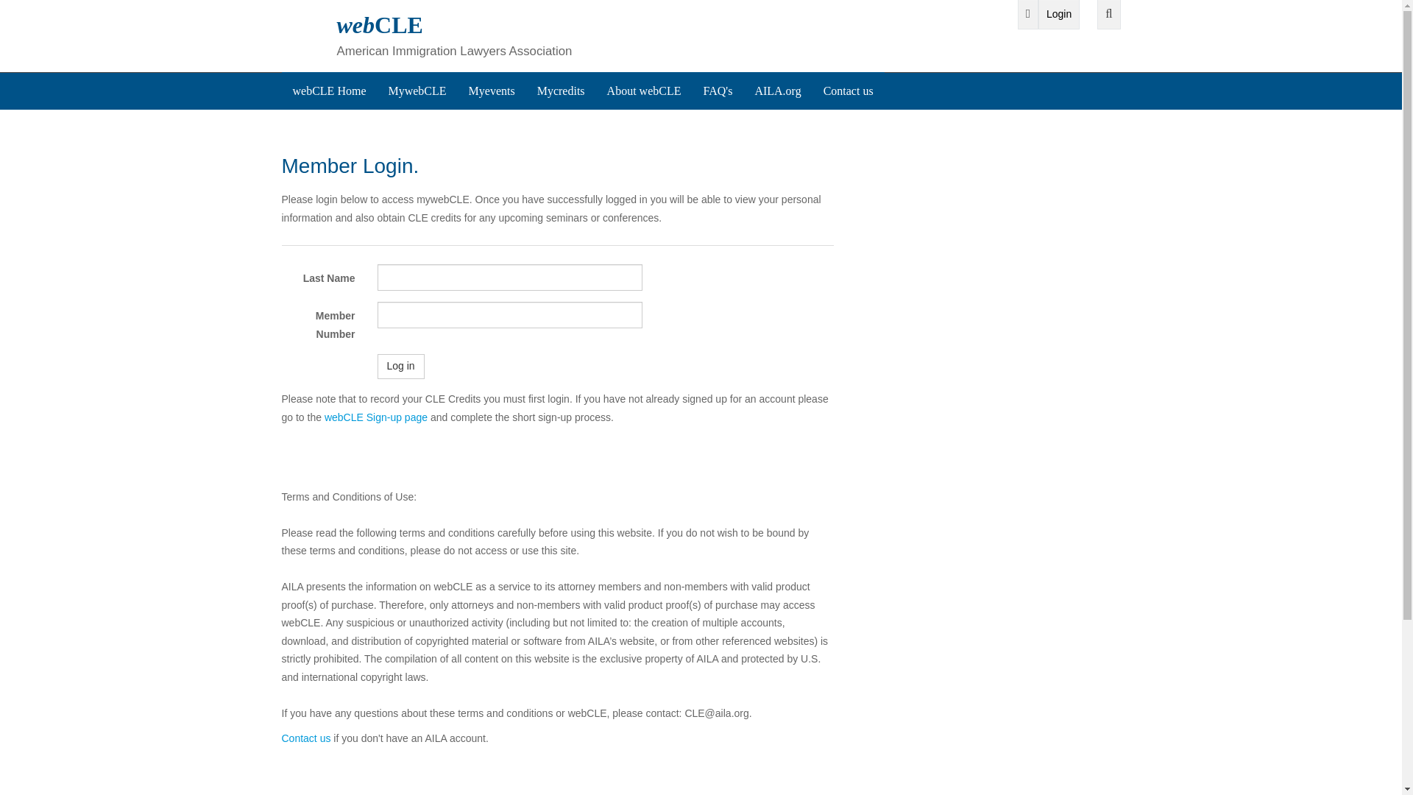 The width and height of the screenshot is (1413, 795). I want to click on AILA.org, so click(777, 91).